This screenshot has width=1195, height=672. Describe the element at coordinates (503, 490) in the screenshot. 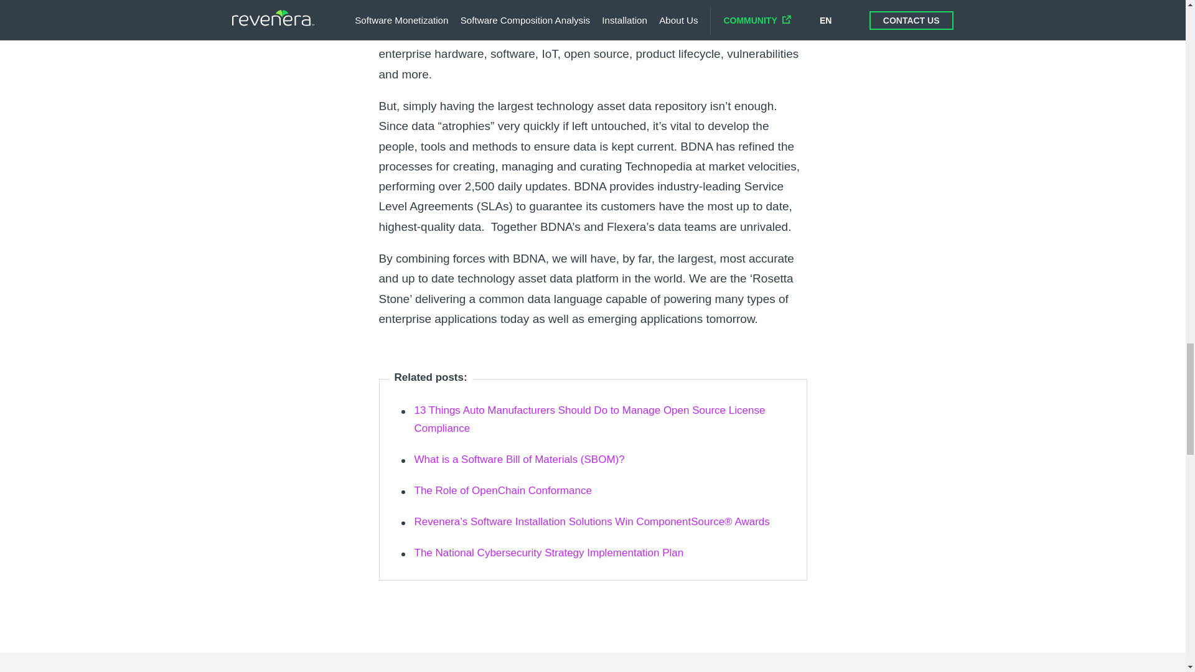

I see `The Role of OpenChain Conformance` at that location.